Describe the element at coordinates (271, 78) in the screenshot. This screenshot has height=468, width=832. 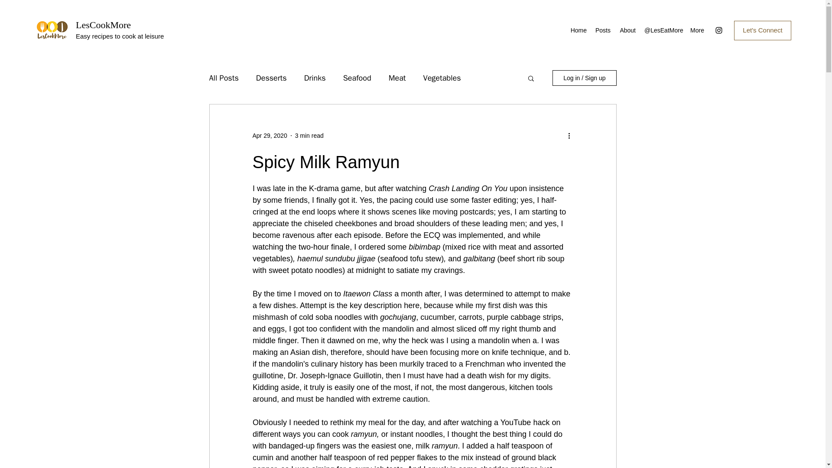
I see `Desserts` at that location.